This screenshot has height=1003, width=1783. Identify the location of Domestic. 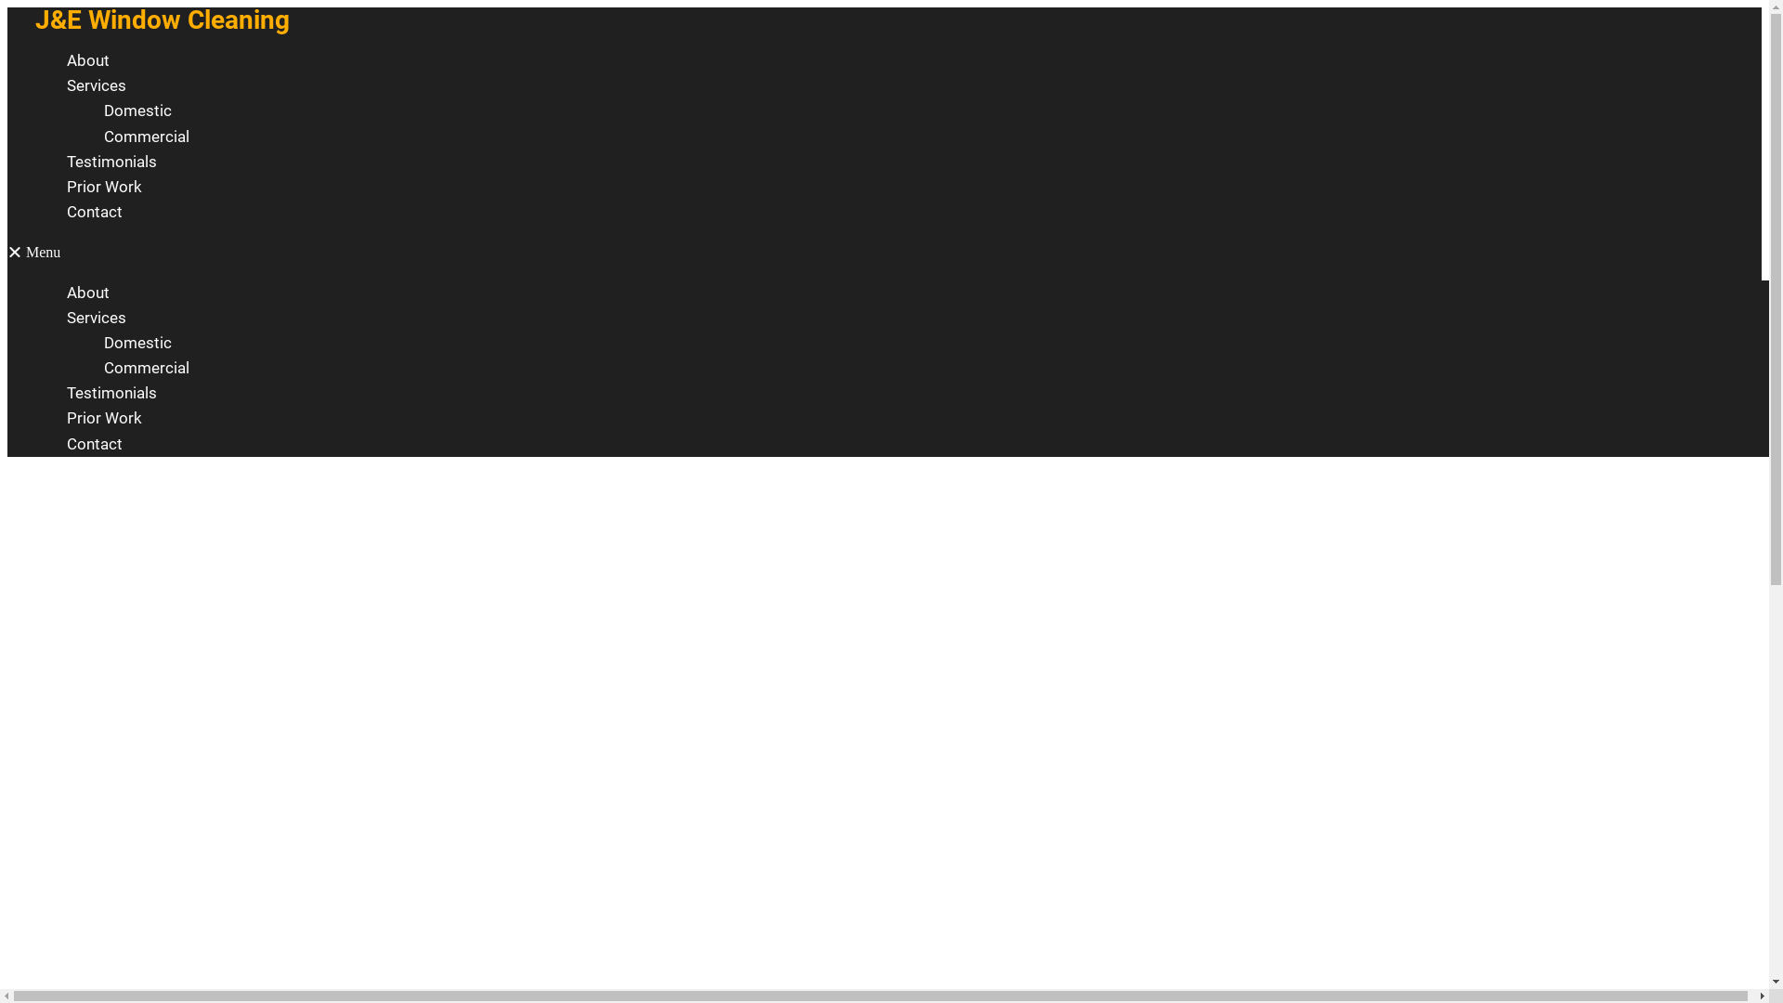
(137, 343).